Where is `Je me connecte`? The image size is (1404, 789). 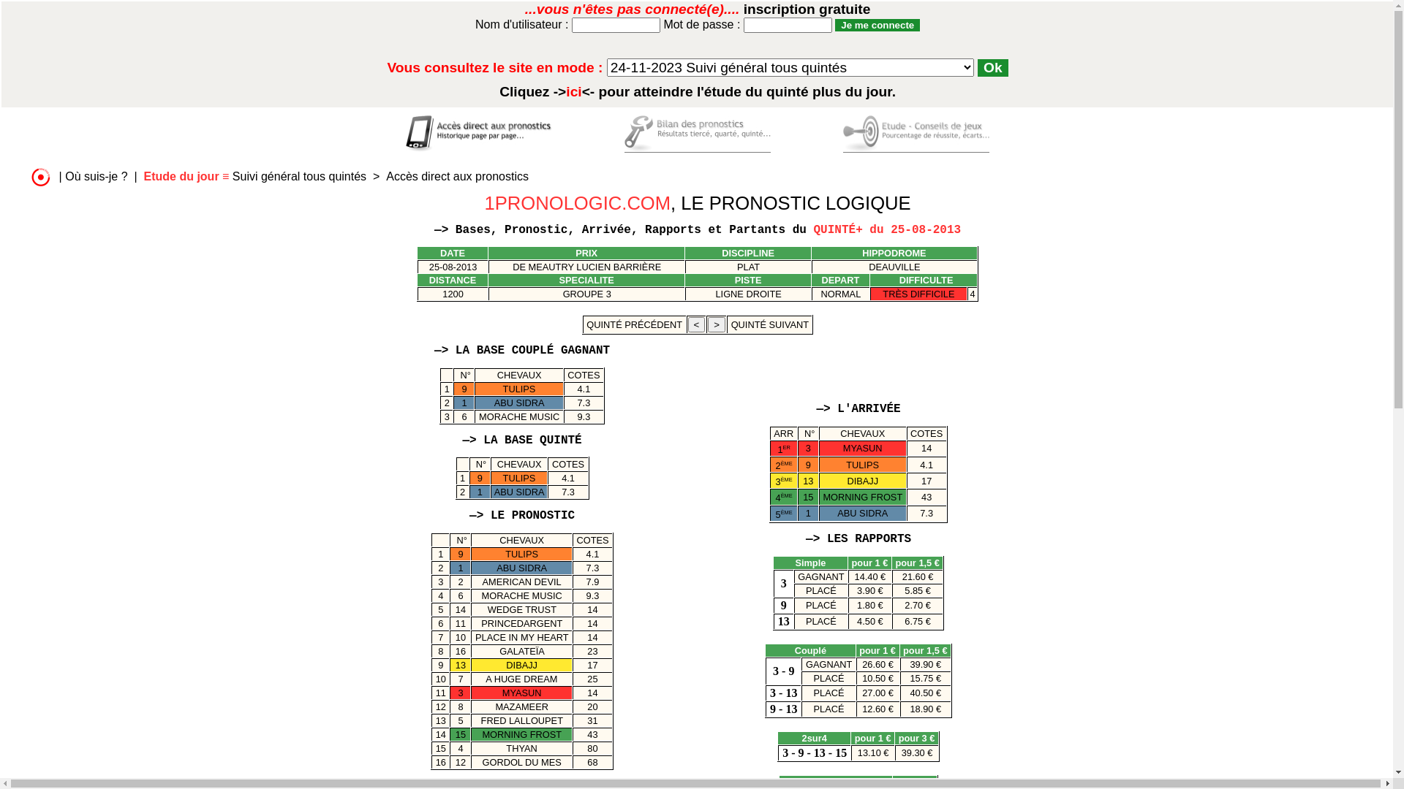
Je me connecte is located at coordinates (877, 25).